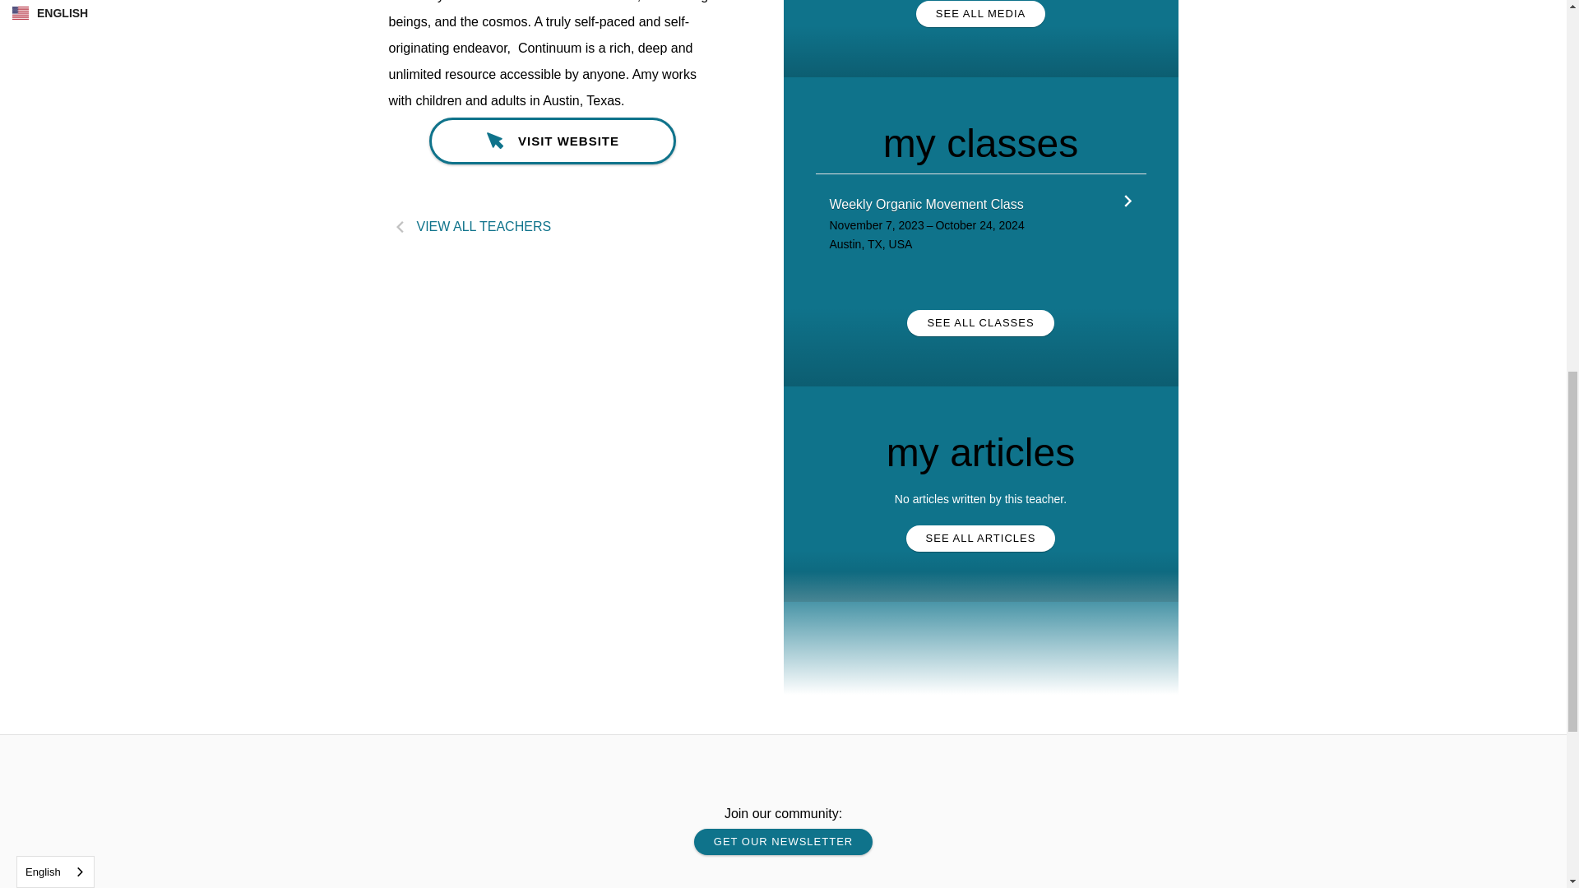 The width and height of the screenshot is (1579, 888). Describe the element at coordinates (783, 842) in the screenshot. I see `GET OUR NEWSLETTER` at that location.